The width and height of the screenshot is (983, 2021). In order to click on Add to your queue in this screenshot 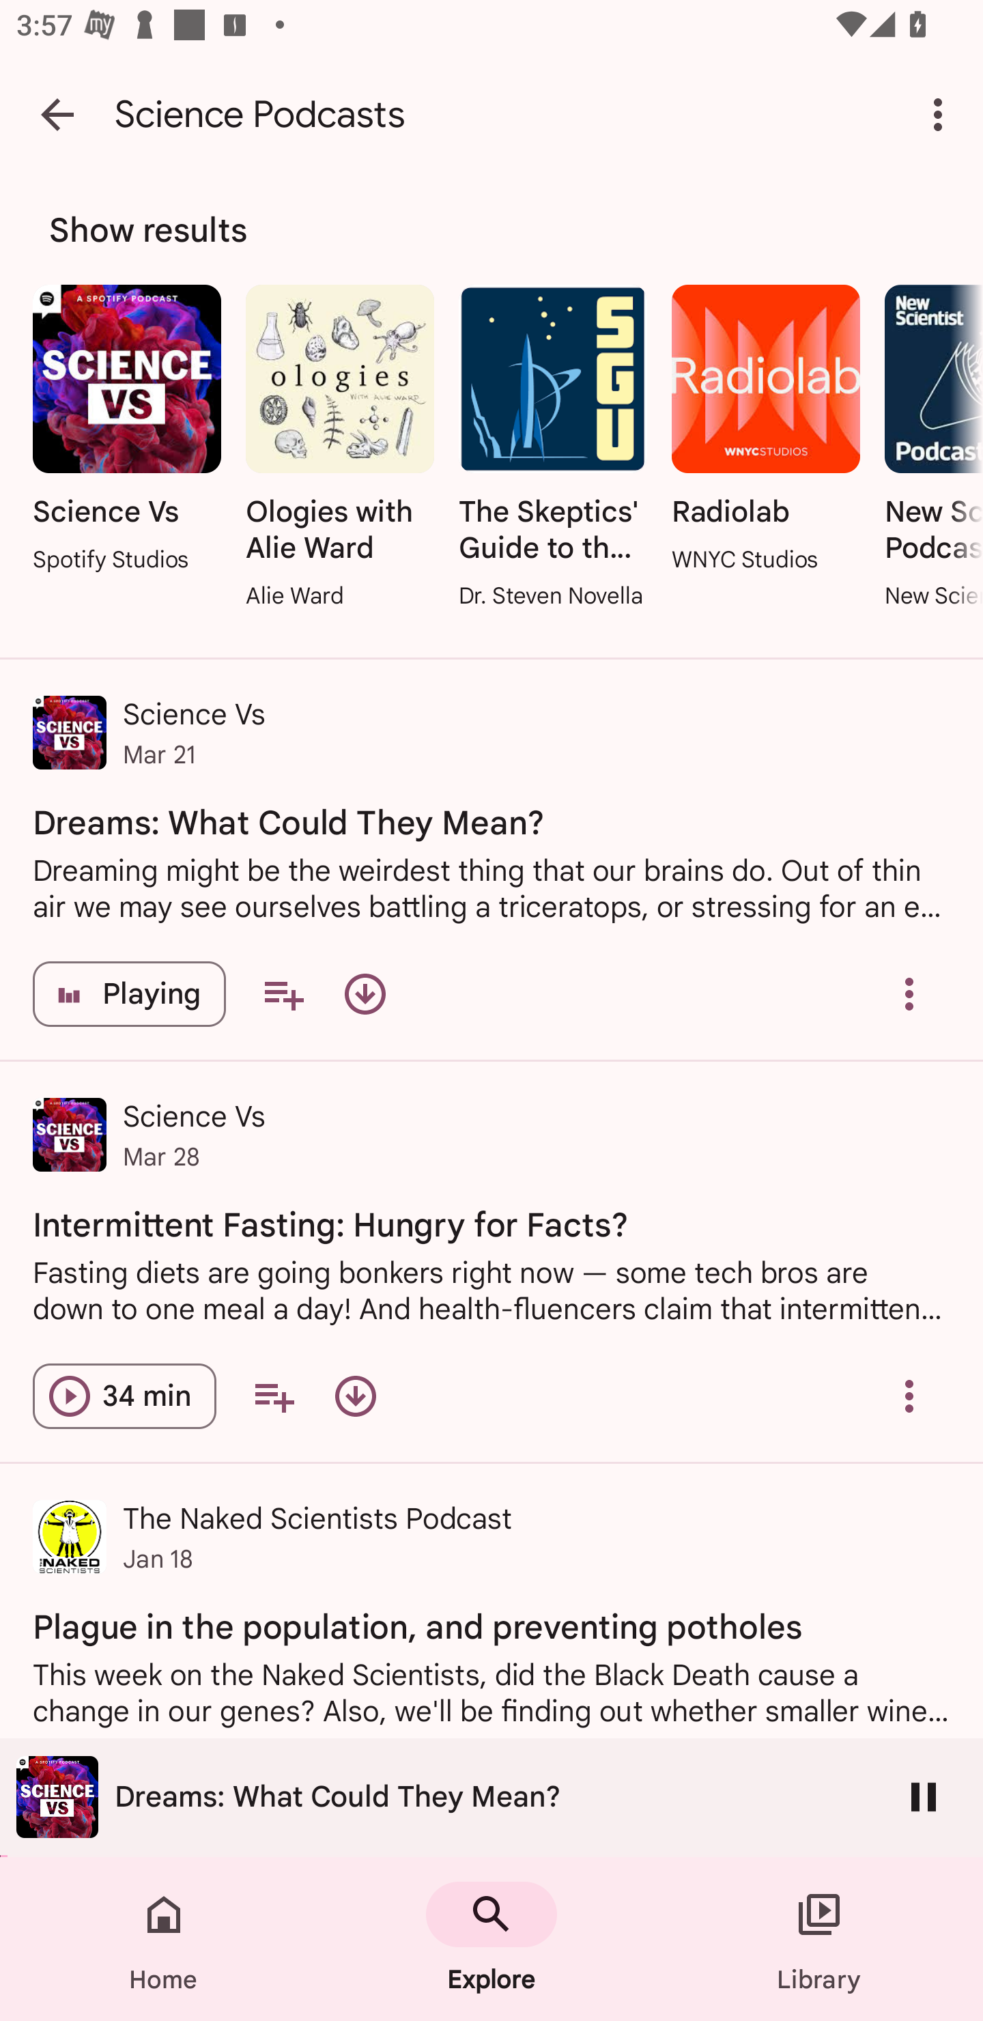, I will do `click(283, 994)`.